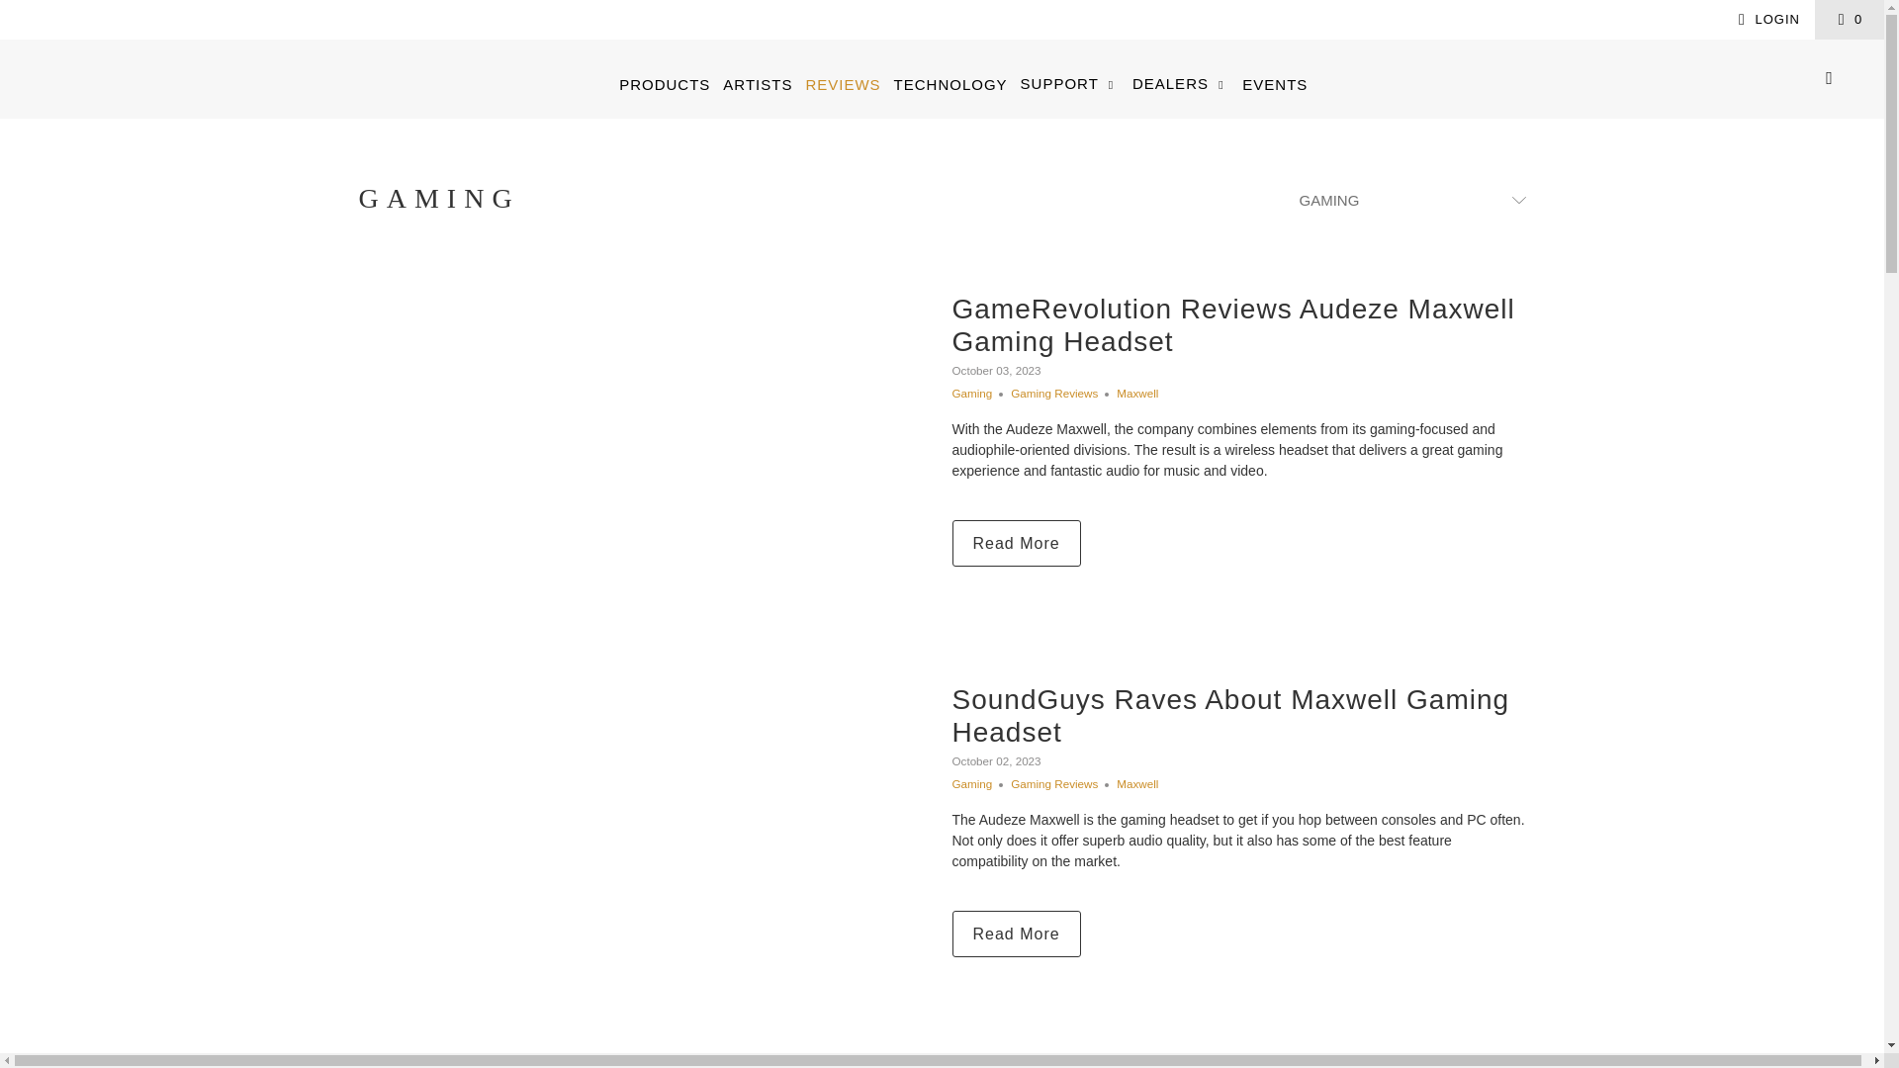 The image size is (1899, 1068). I want to click on Publication Reviews tagged Maxwell, so click(1137, 783).